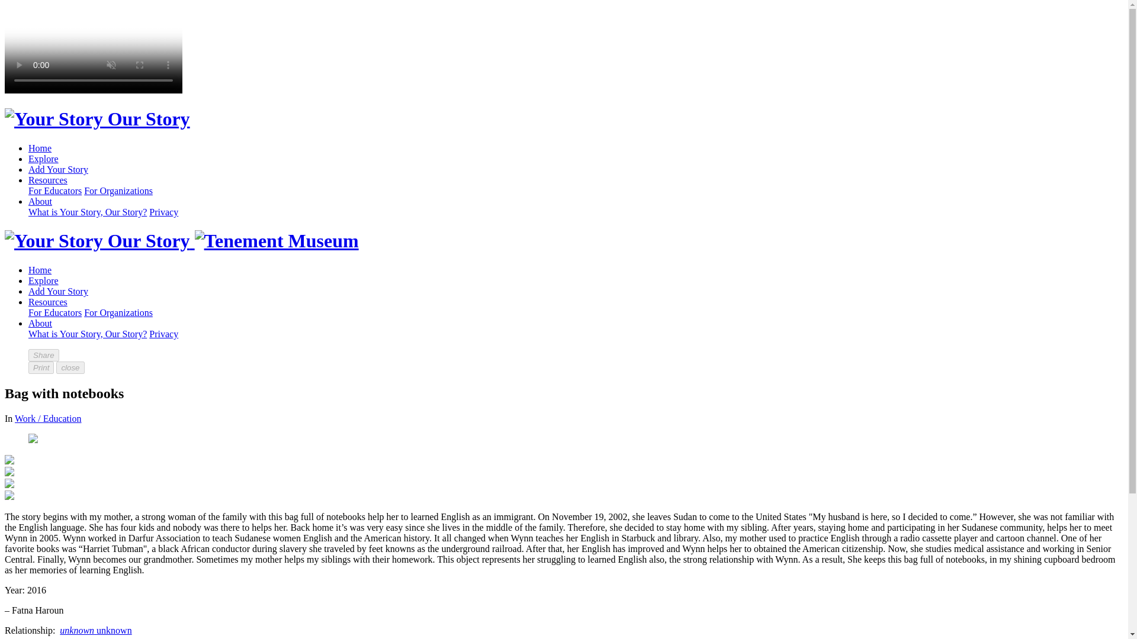 Image resolution: width=1137 pixels, height=639 pixels. Describe the element at coordinates (47, 302) in the screenshot. I see `Resources` at that location.